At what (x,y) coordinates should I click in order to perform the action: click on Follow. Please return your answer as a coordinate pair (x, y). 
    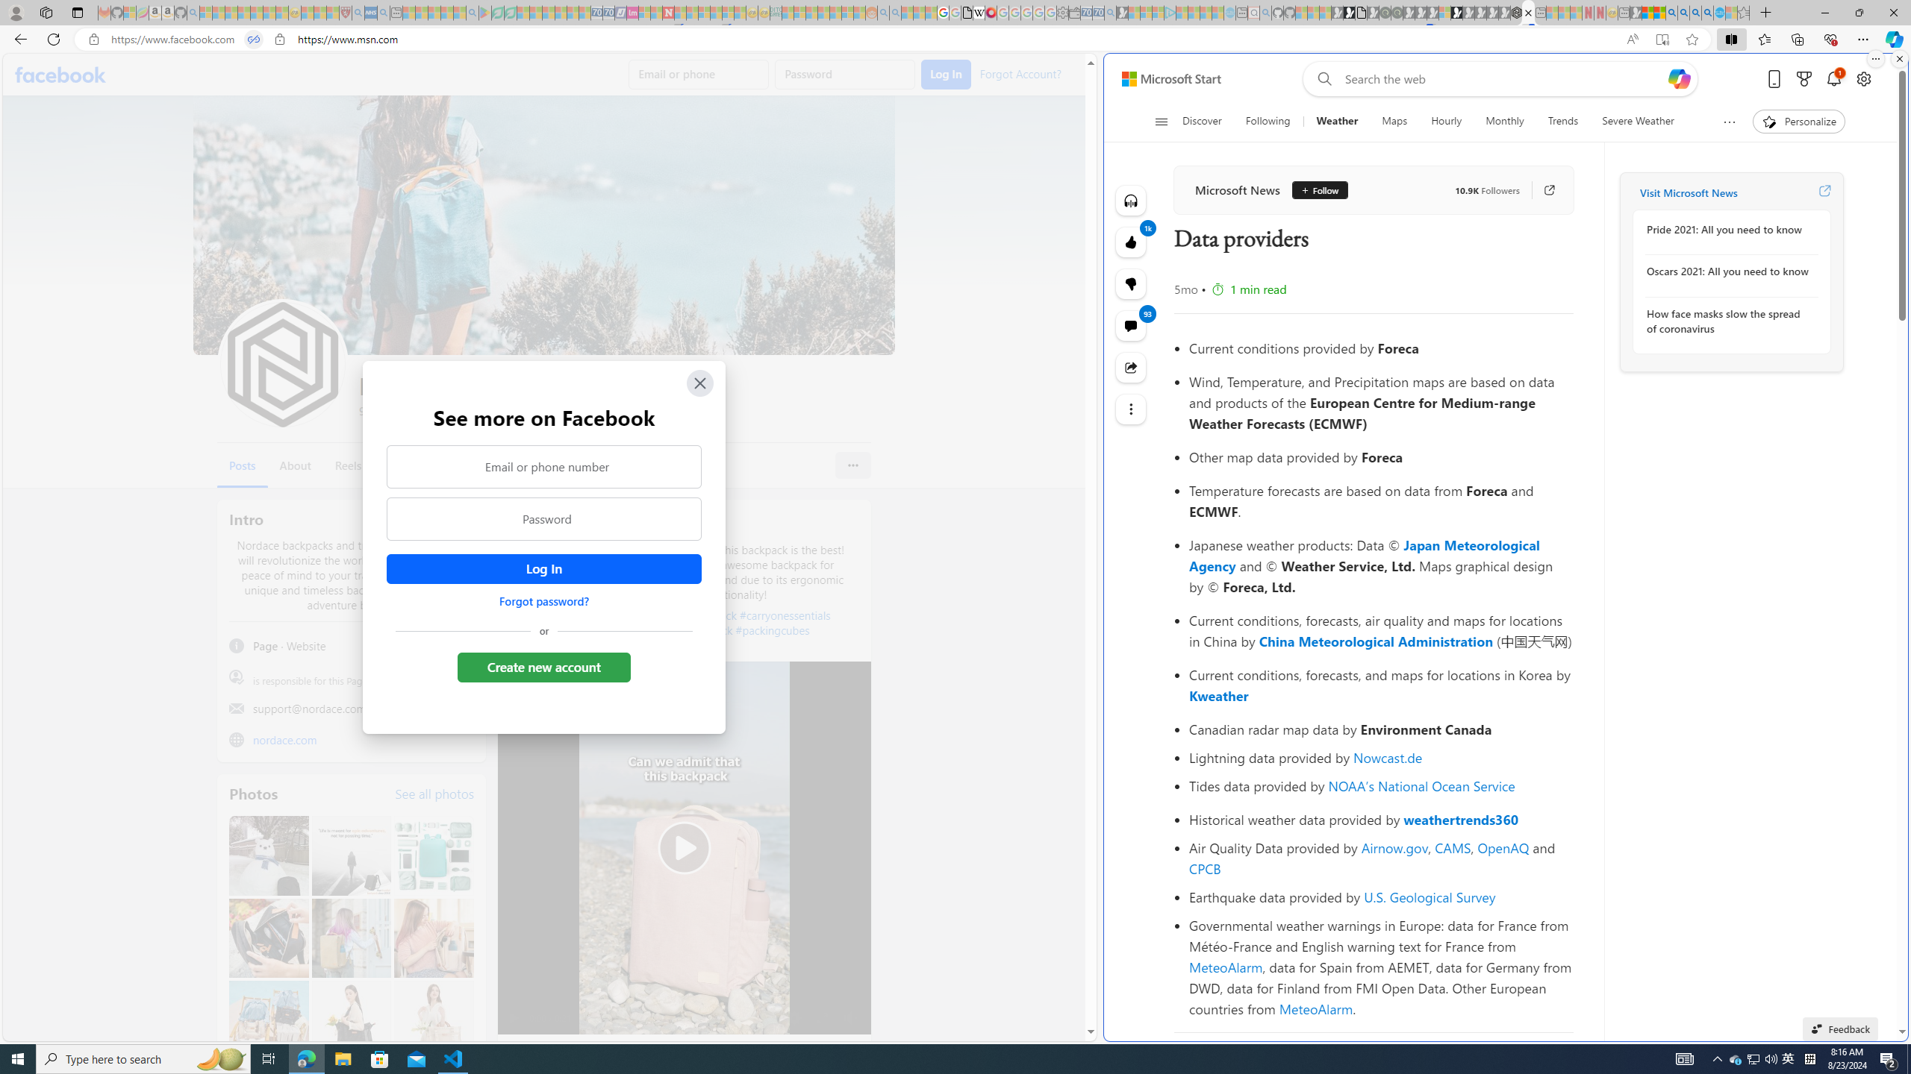
    Looking at the image, I should click on (1314, 189).